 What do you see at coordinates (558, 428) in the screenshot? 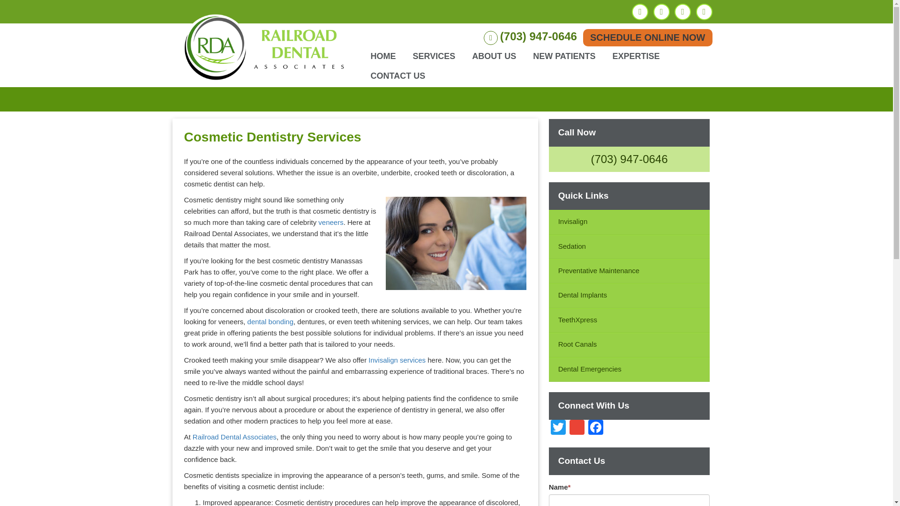
I see `Twitter` at bounding box center [558, 428].